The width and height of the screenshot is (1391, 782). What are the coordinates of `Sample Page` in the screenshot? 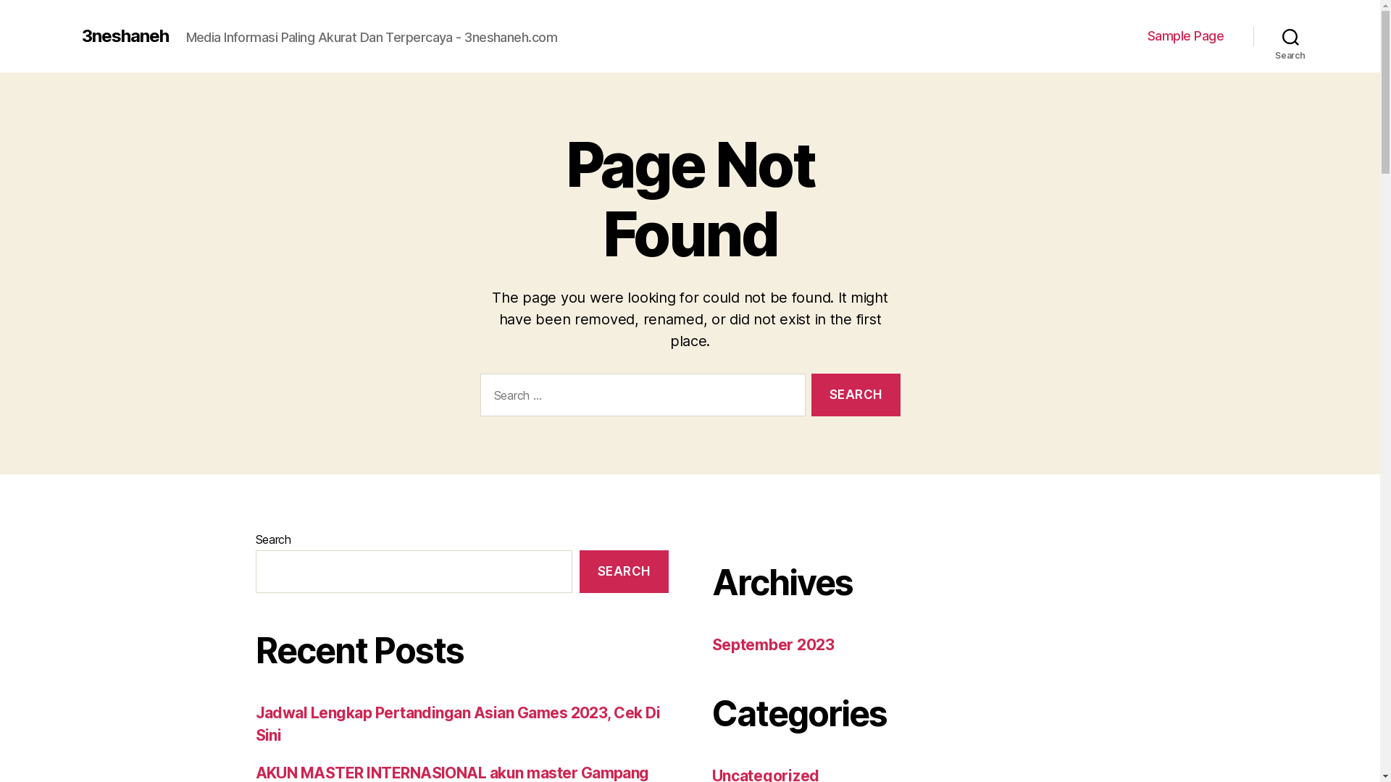 It's located at (1186, 36).